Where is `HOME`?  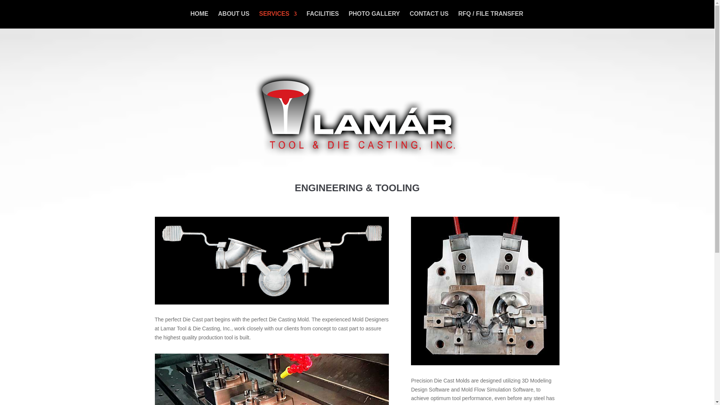
HOME is located at coordinates (199, 19).